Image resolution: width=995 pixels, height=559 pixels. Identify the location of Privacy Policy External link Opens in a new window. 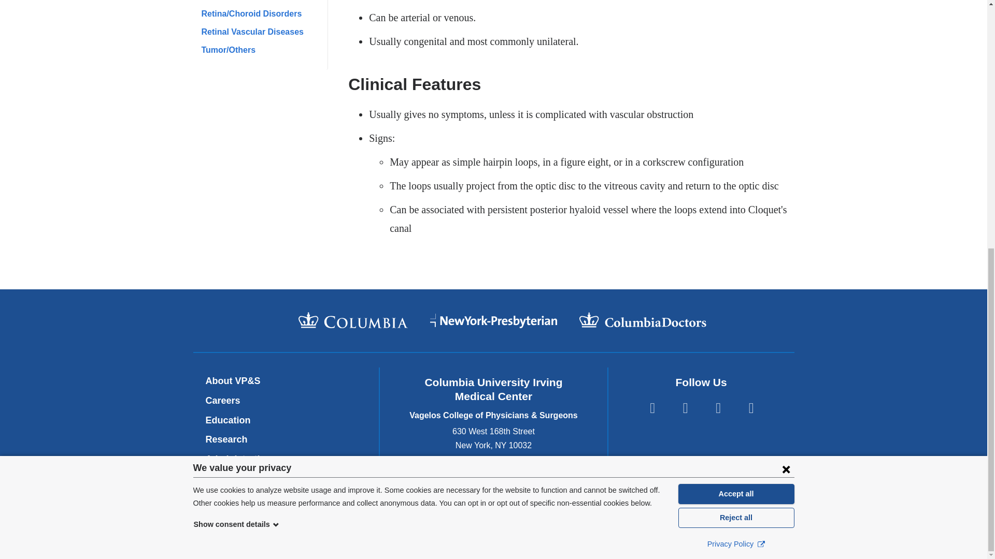
(736, 100).